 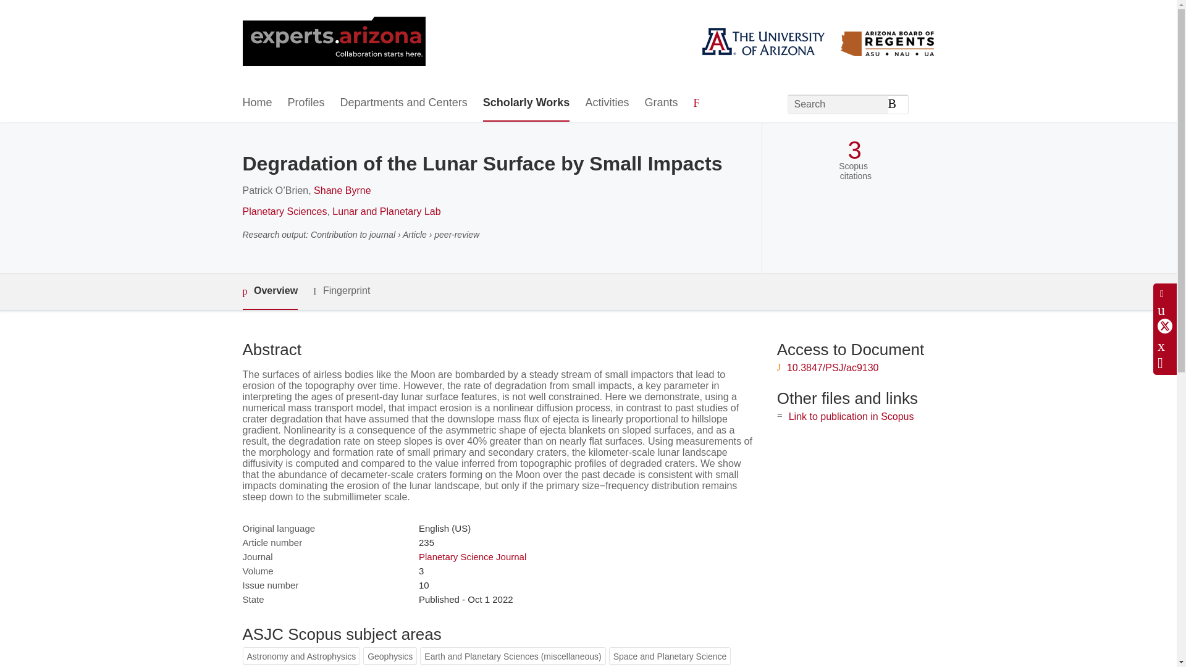 I want to click on Link to publication in Scopus, so click(x=851, y=416).